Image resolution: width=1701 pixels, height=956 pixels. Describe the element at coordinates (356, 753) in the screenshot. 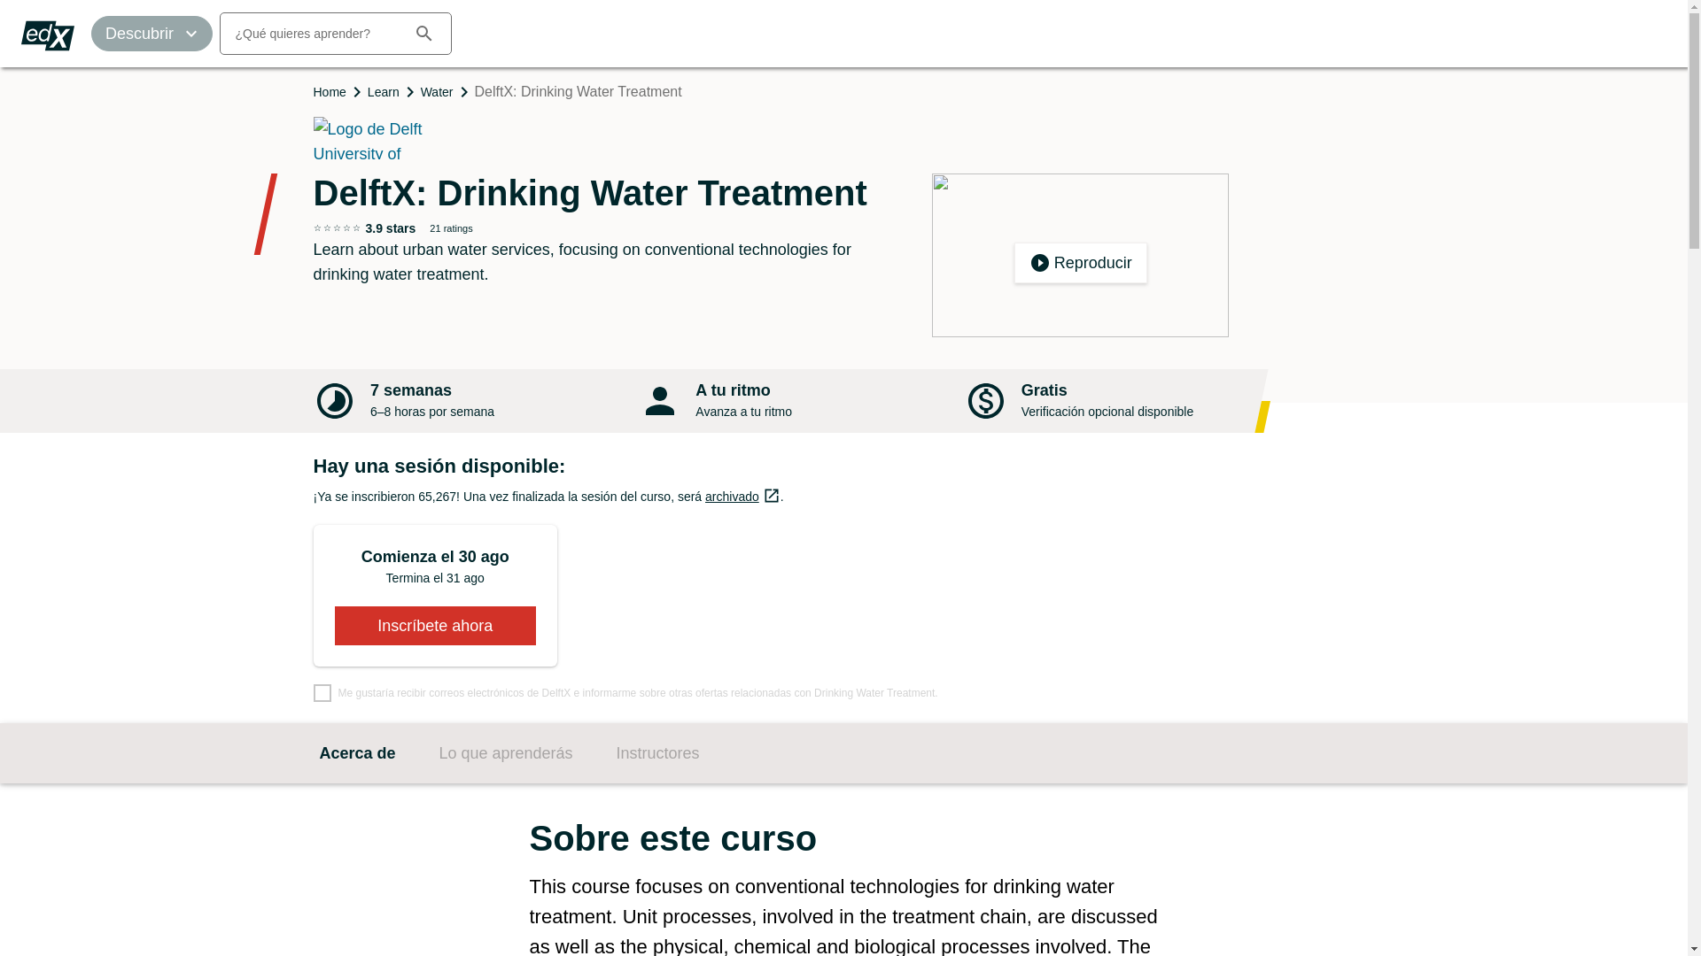

I see `Acerca de` at that location.